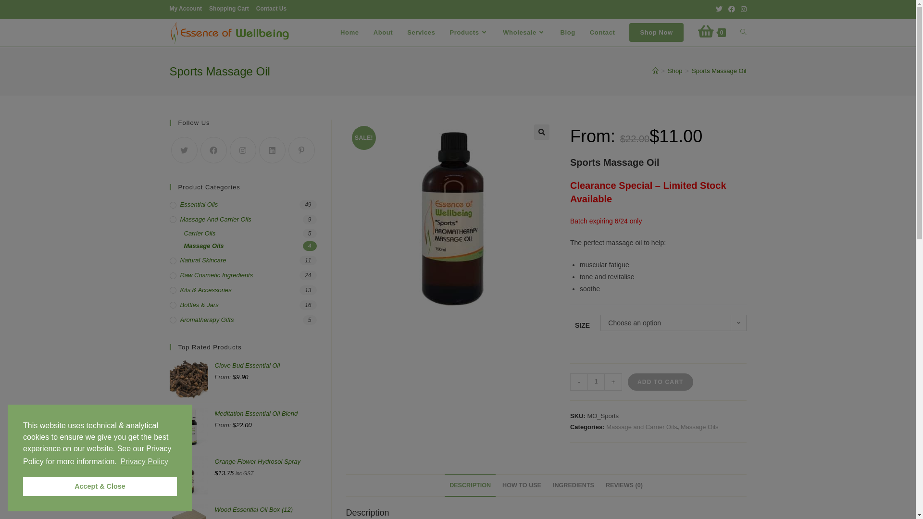 Image resolution: width=923 pixels, height=519 pixels. What do you see at coordinates (469, 33) in the screenshot?
I see `Products` at bounding box center [469, 33].